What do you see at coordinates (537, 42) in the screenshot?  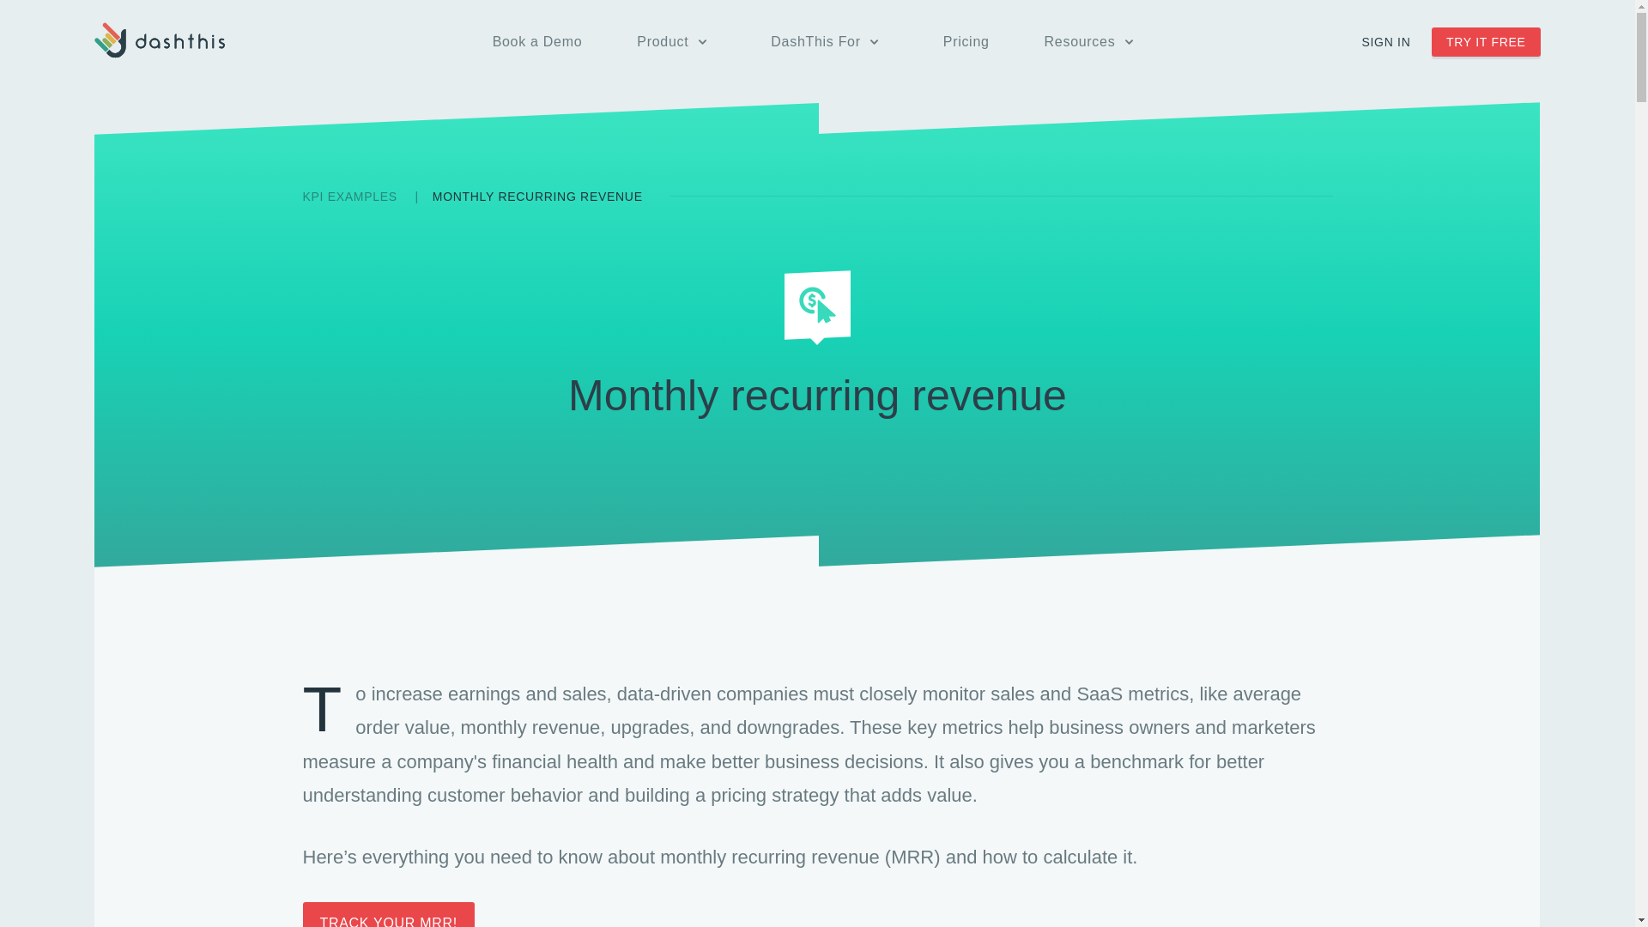 I see `Book a Demo` at bounding box center [537, 42].